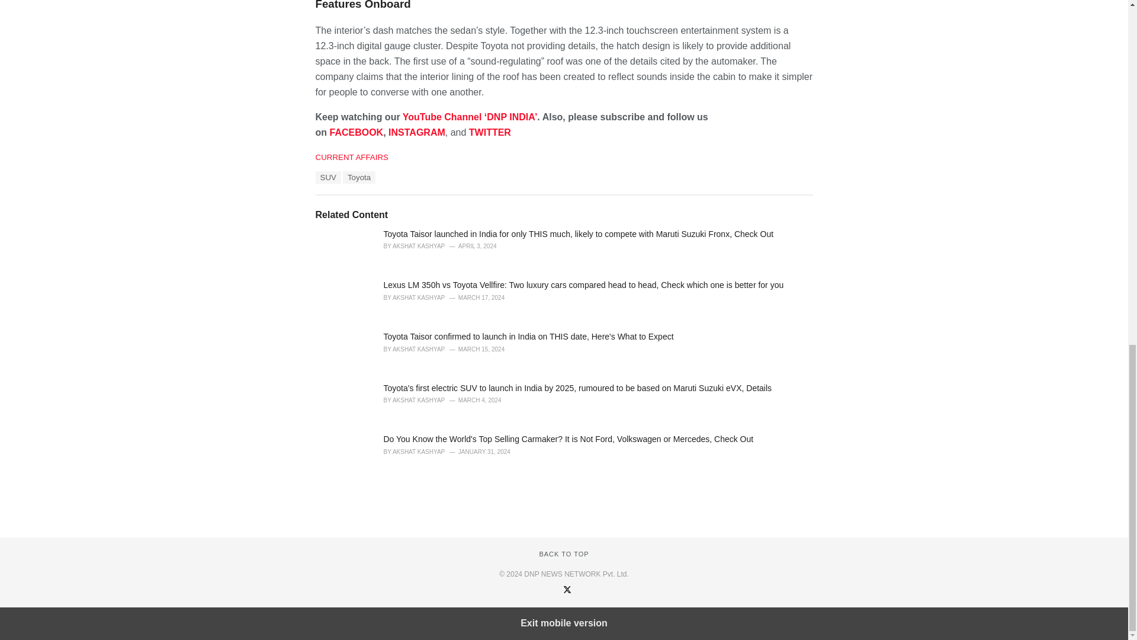 The height and width of the screenshot is (640, 1137). What do you see at coordinates (489, 132) in the screenshot?
I see `TWITTER` at bounding box center [489, 132].